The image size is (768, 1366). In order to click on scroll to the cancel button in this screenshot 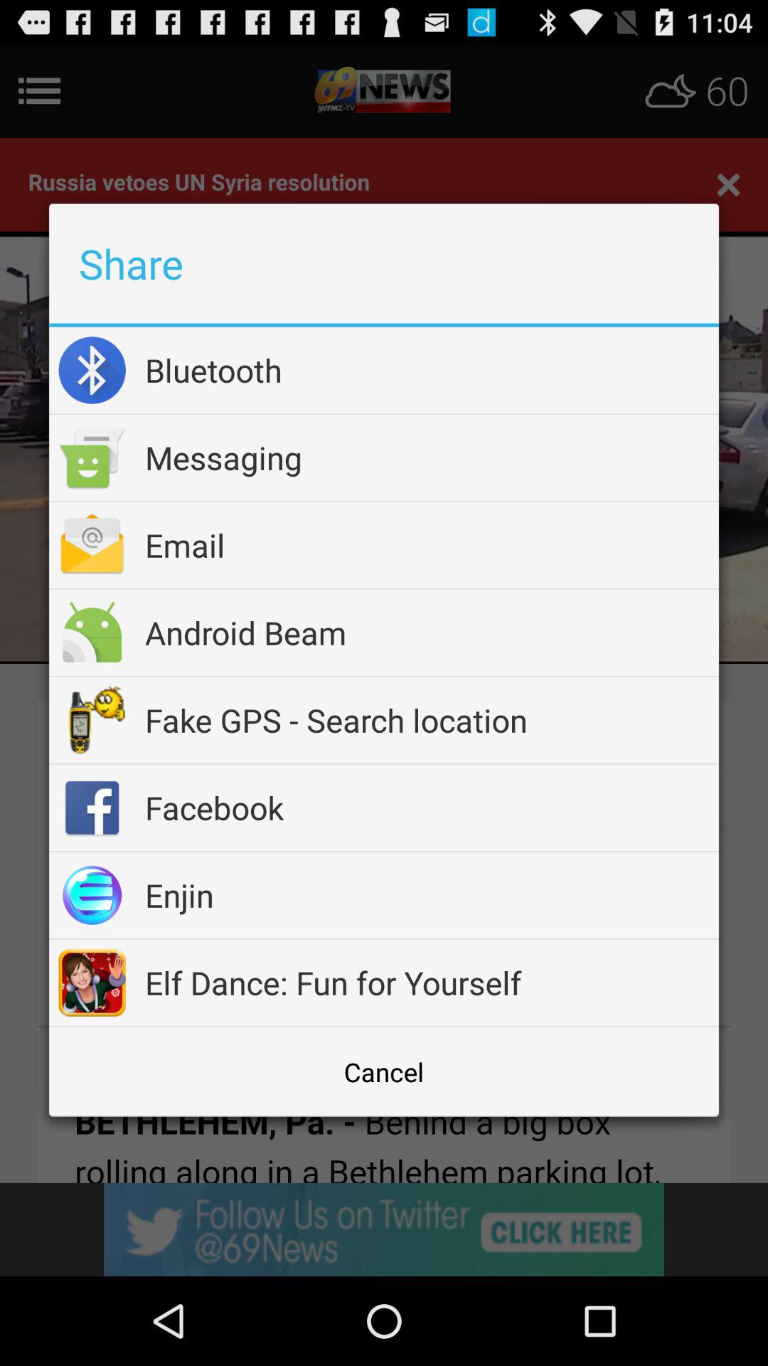, I will do `click(384, 1071)`.